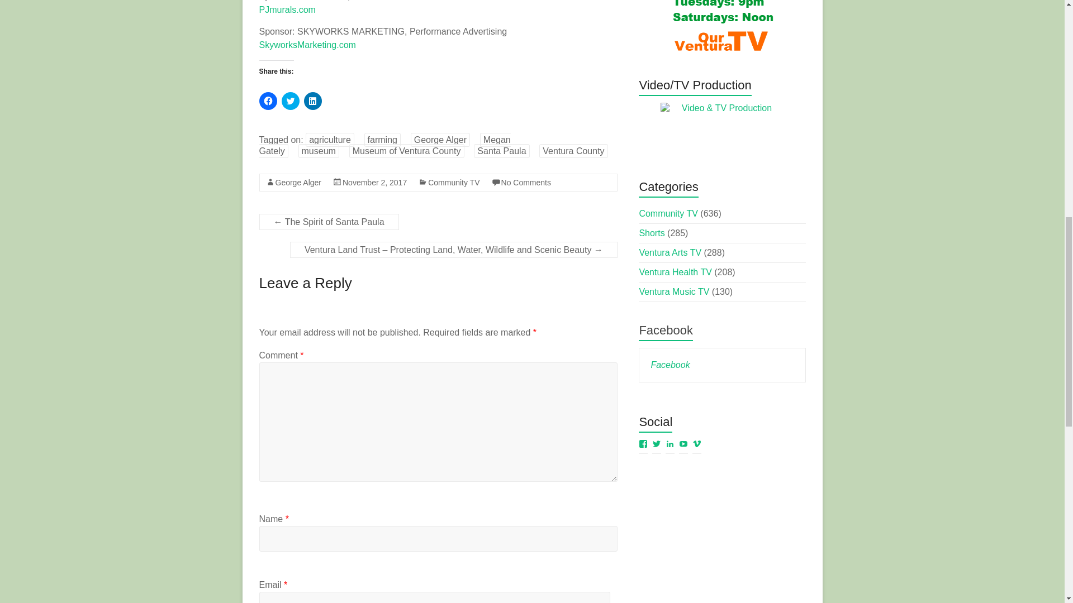 This screenshot has width=1073, height=603. What do you see at coordinates (297, 182) in the screenshot?
I see `George Alger` at bounding box center [297, 182].